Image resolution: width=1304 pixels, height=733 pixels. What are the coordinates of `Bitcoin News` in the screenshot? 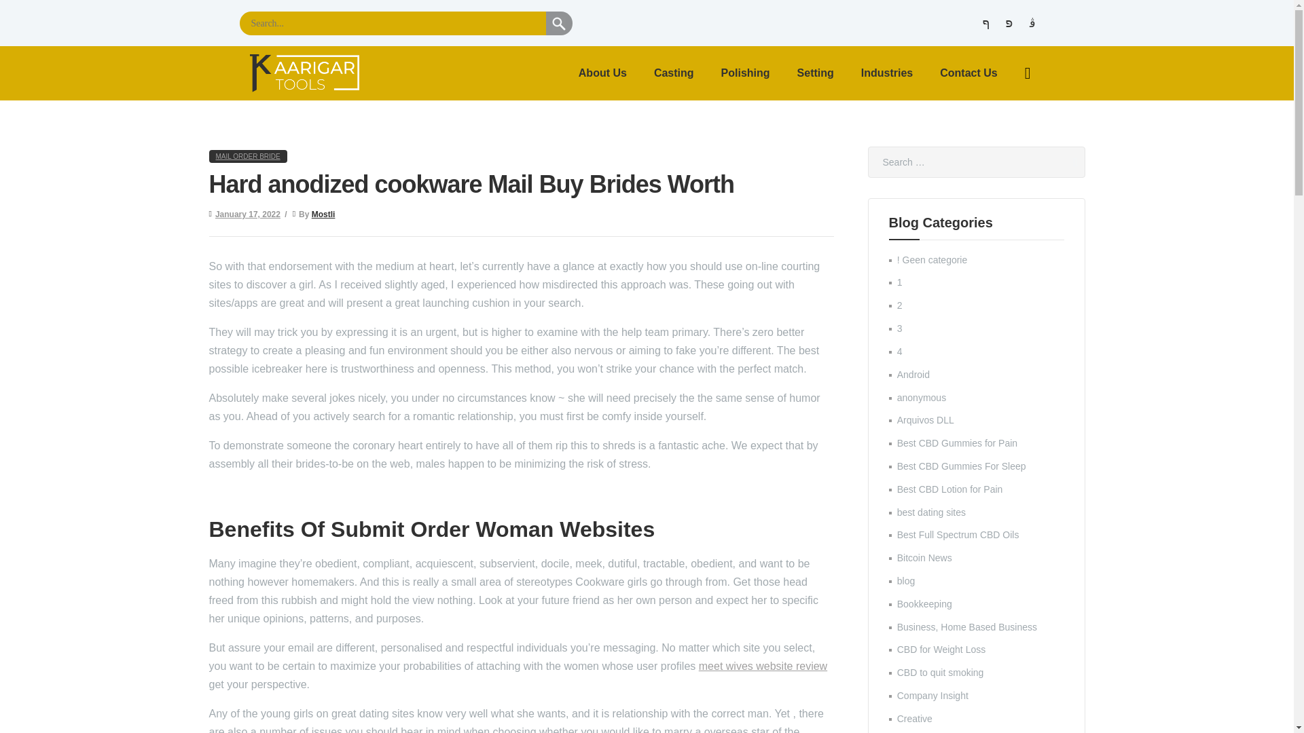 It's located at (924, 558).